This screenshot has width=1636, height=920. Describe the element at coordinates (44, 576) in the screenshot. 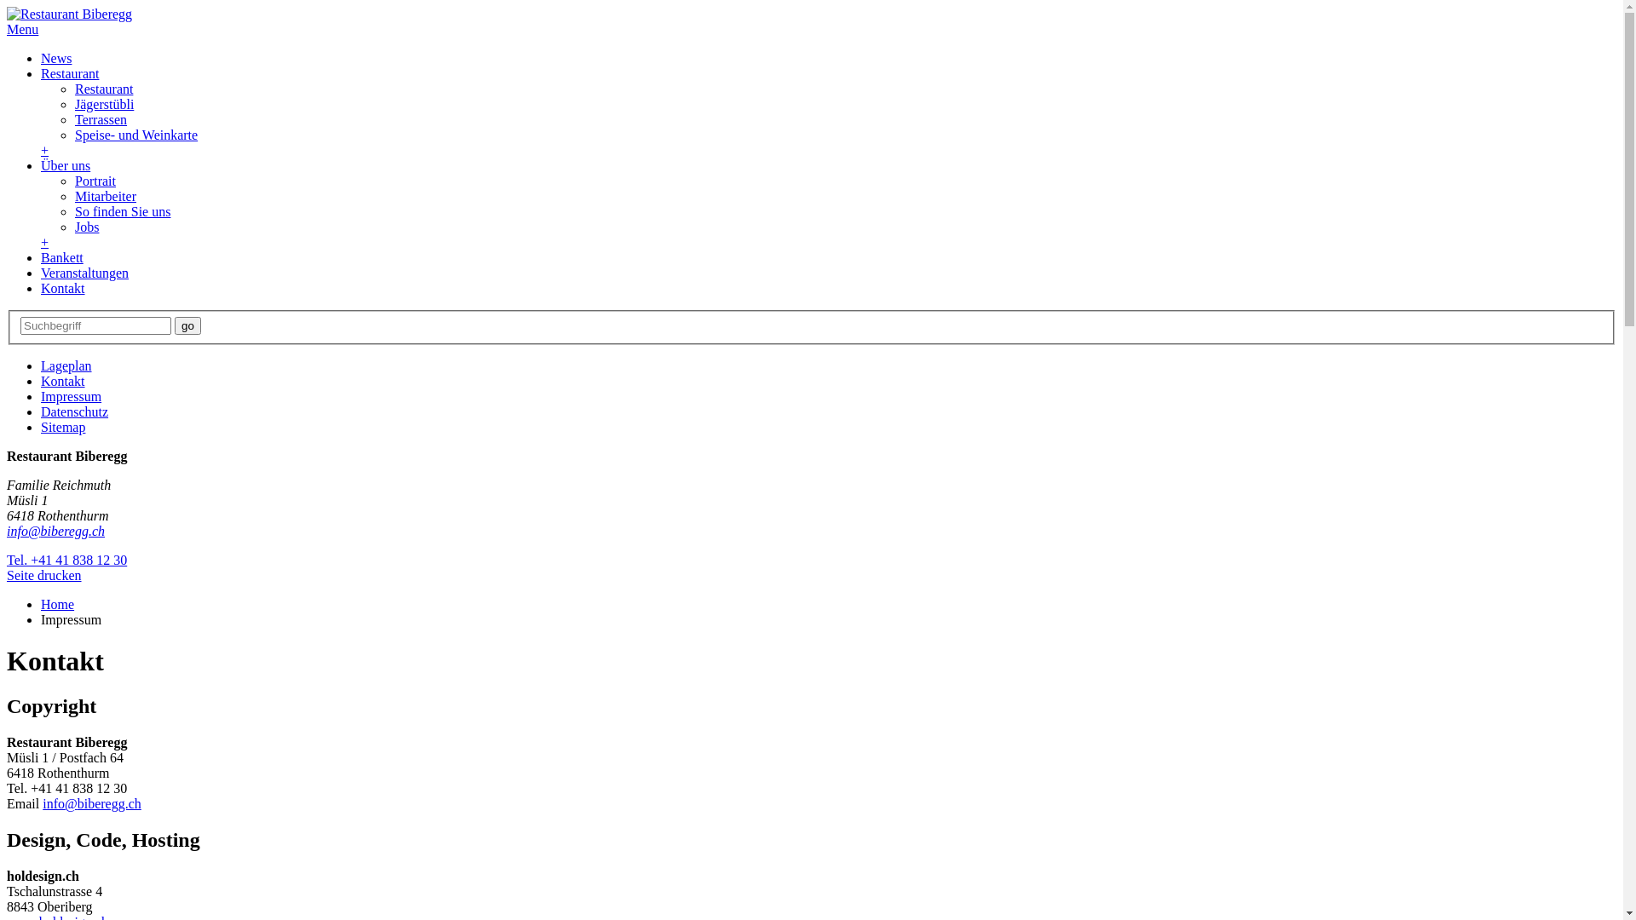

I see `Seite drucken` at that location.